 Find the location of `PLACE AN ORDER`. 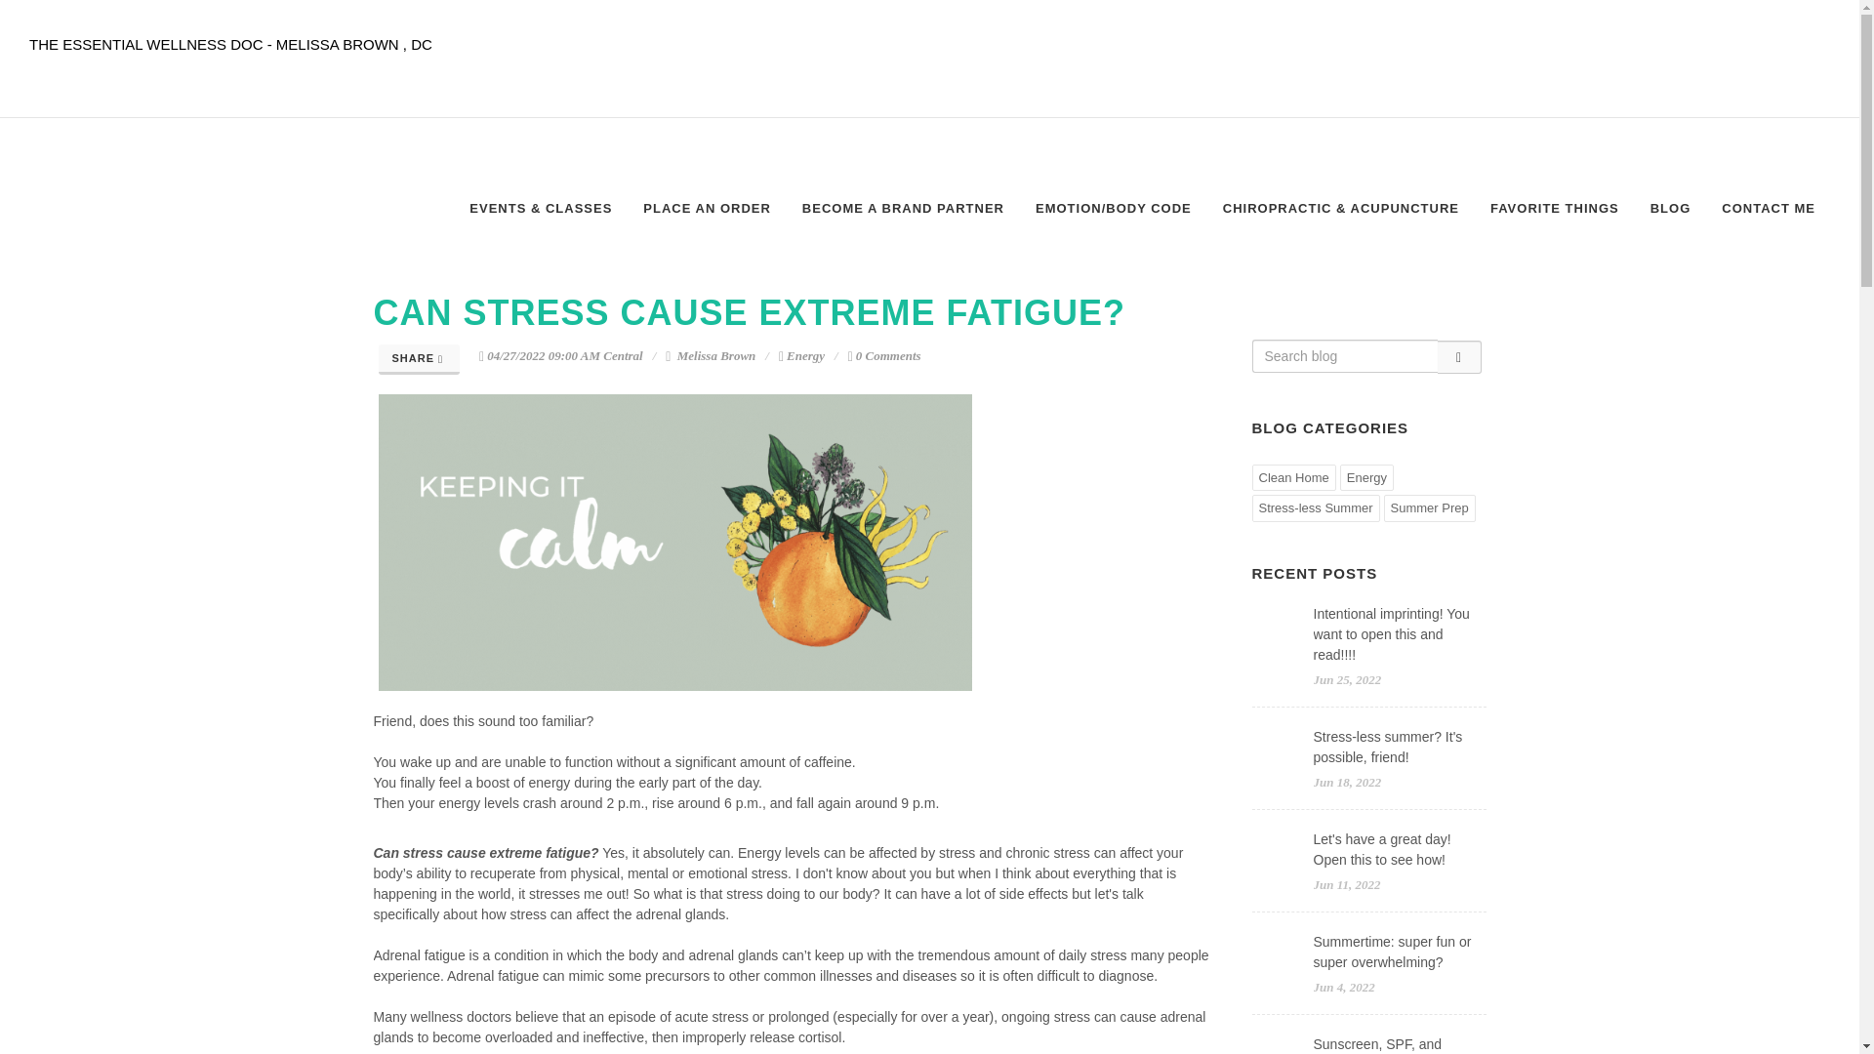

PLACE AN ORDER is located at coordinates (707, 209).